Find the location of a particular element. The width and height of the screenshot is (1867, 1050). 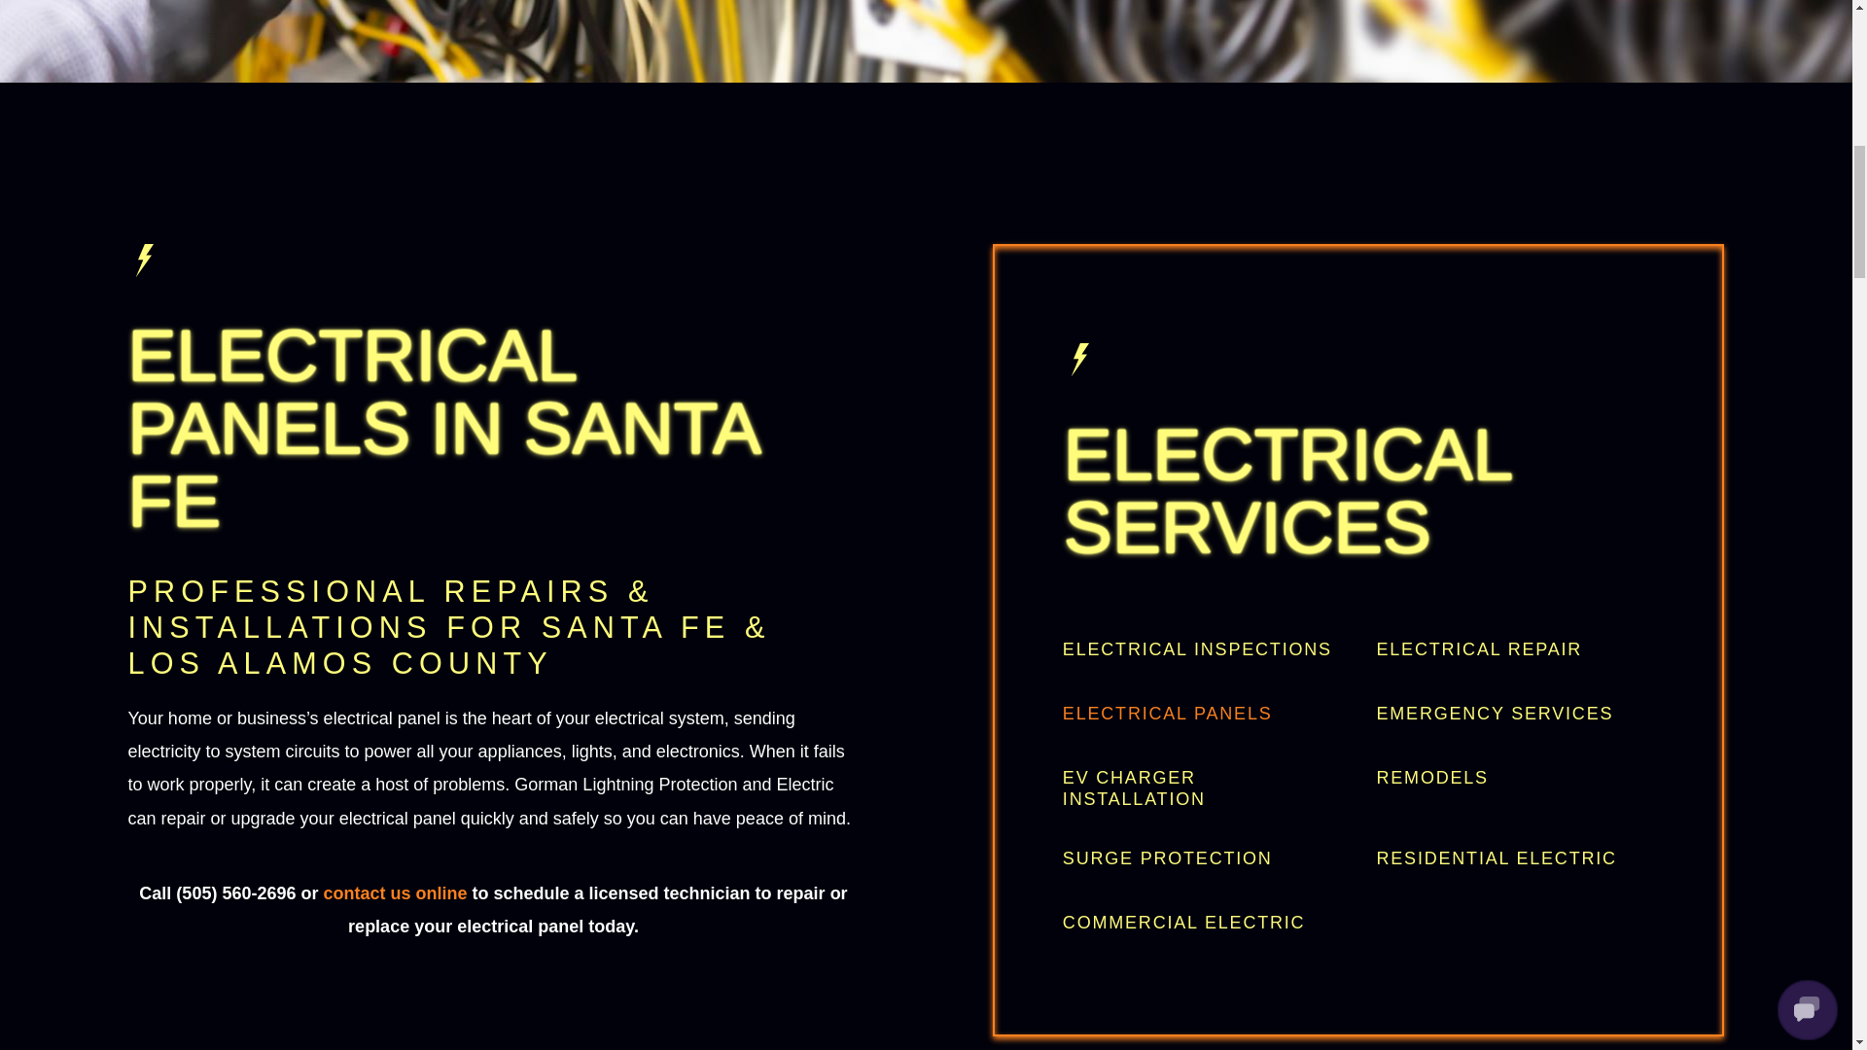

ELECTRICAL PANELS is located at coordinates (1202, 714).